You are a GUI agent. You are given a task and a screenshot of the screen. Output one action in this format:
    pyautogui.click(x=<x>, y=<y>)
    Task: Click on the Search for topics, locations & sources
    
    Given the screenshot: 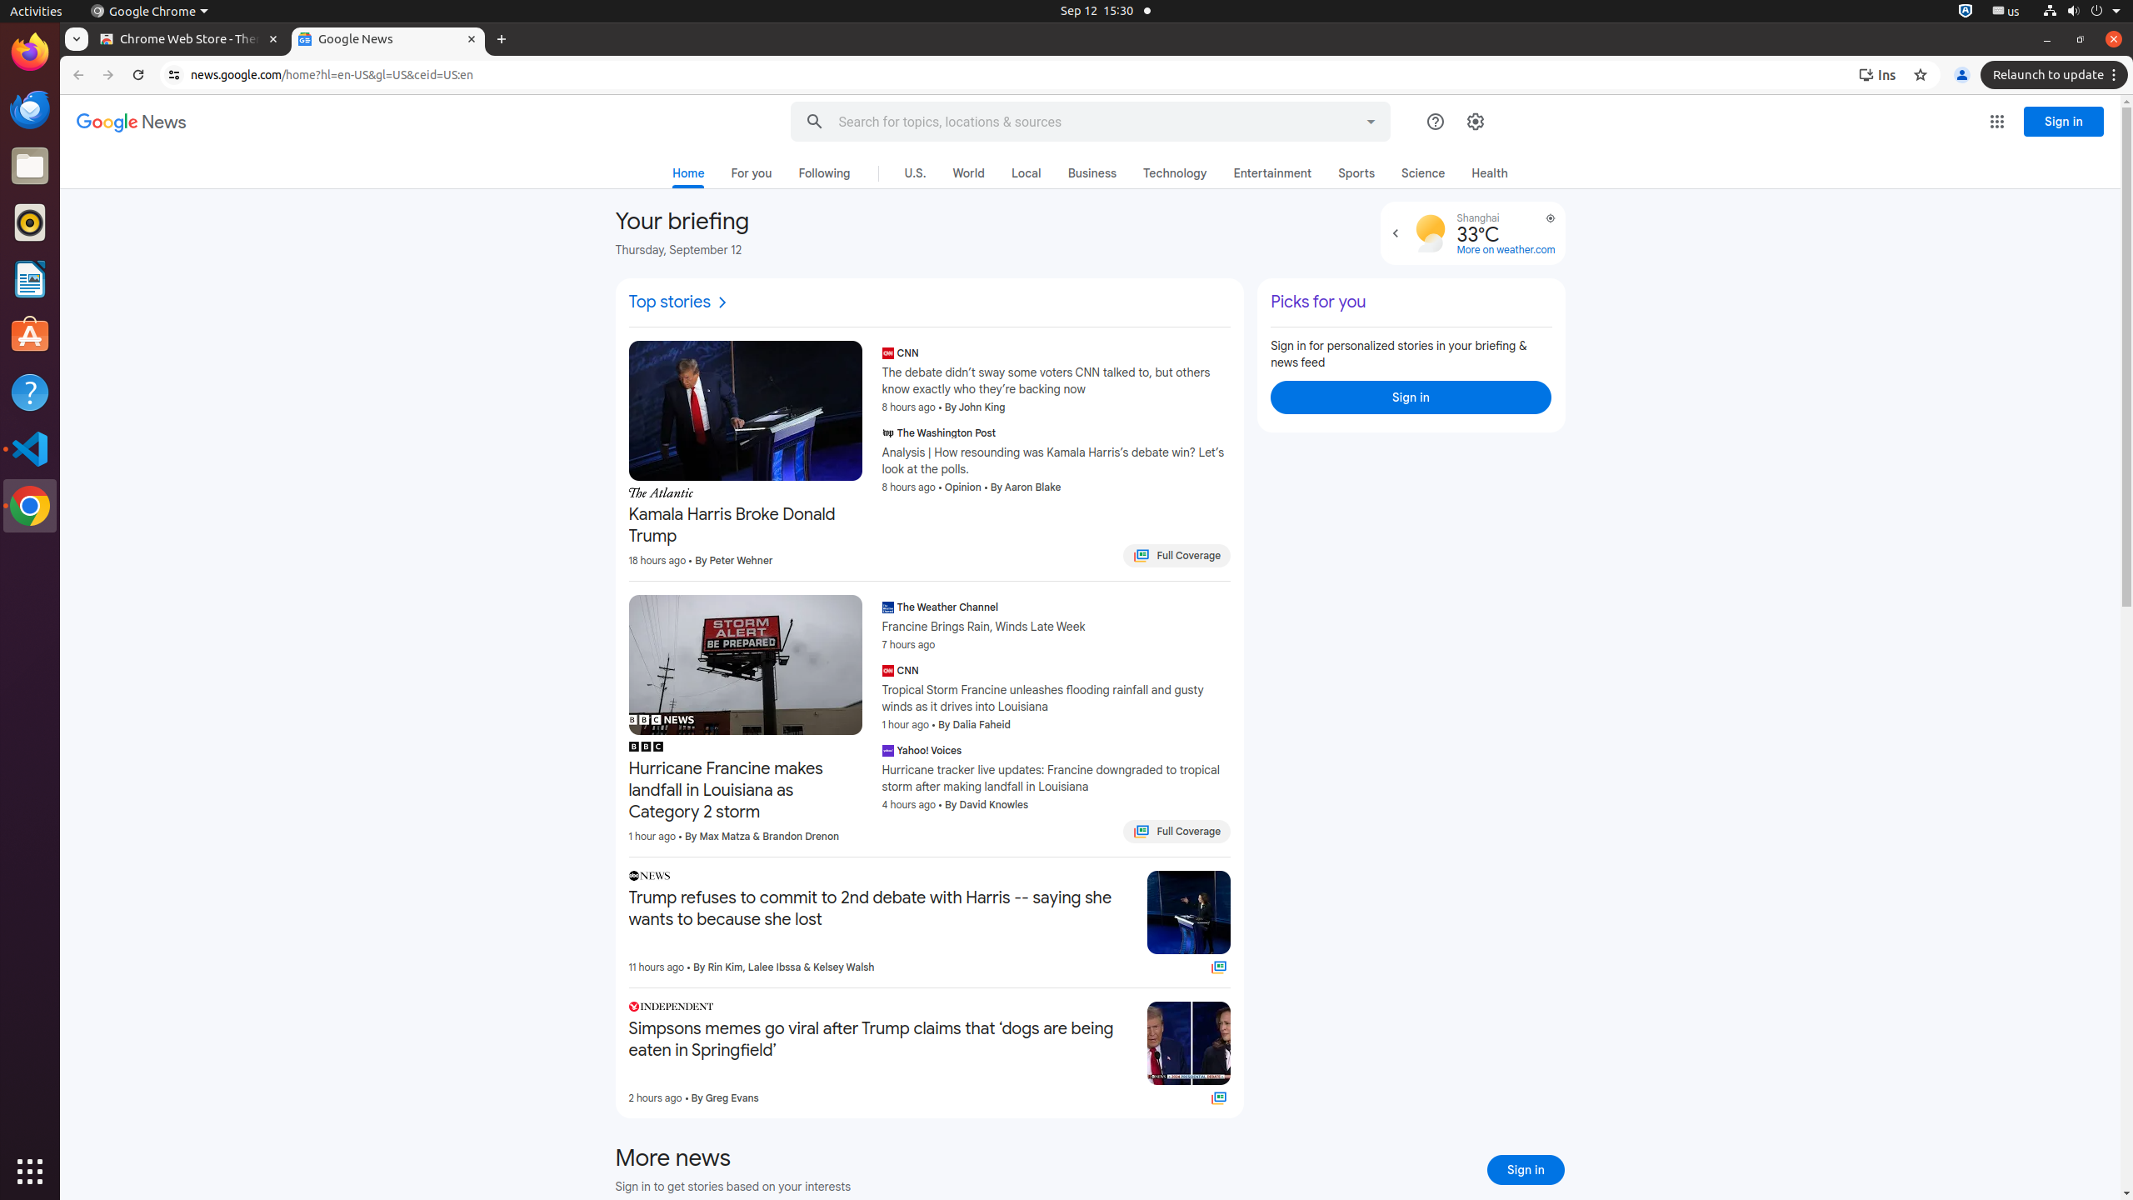 What is the action you would take?
    pyautogui.click(x=1073, y=122)
    